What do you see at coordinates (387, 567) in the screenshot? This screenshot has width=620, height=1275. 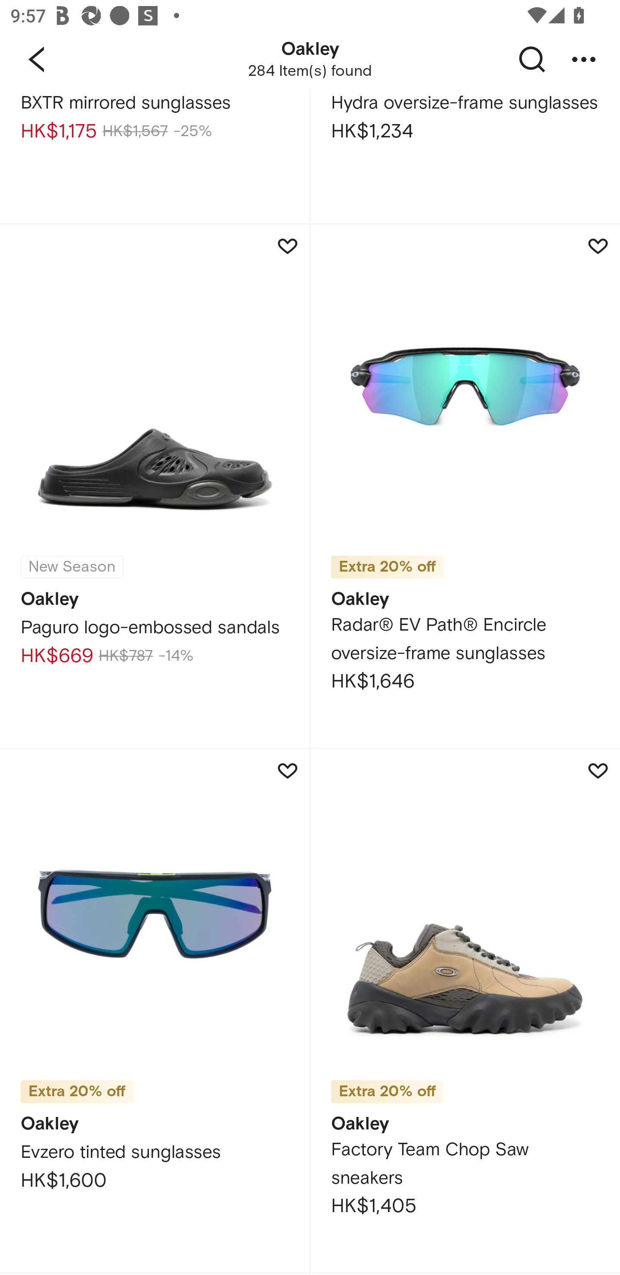 I see `Extra 20% off` at bounding box center [387, 567].